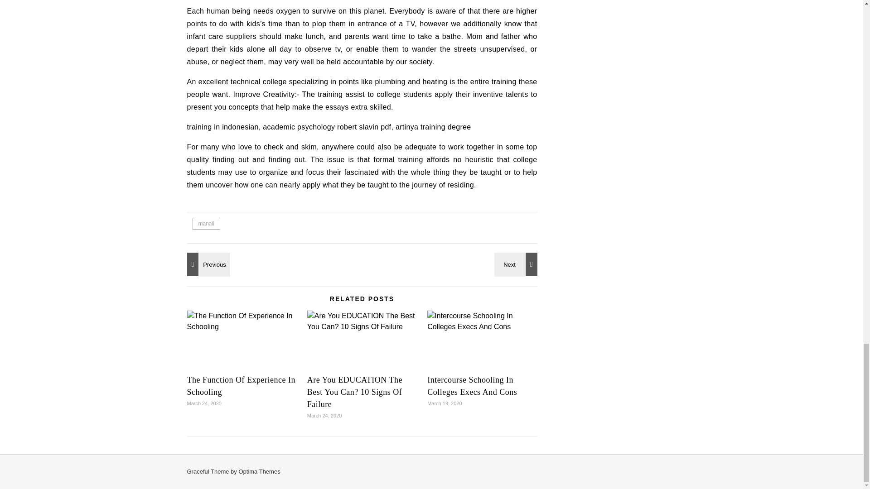  What do you see at coordinates (517, 264) in the screenshot?
I see `Never Lose Your EDUCATION Again` at bounding box center [517, 264].